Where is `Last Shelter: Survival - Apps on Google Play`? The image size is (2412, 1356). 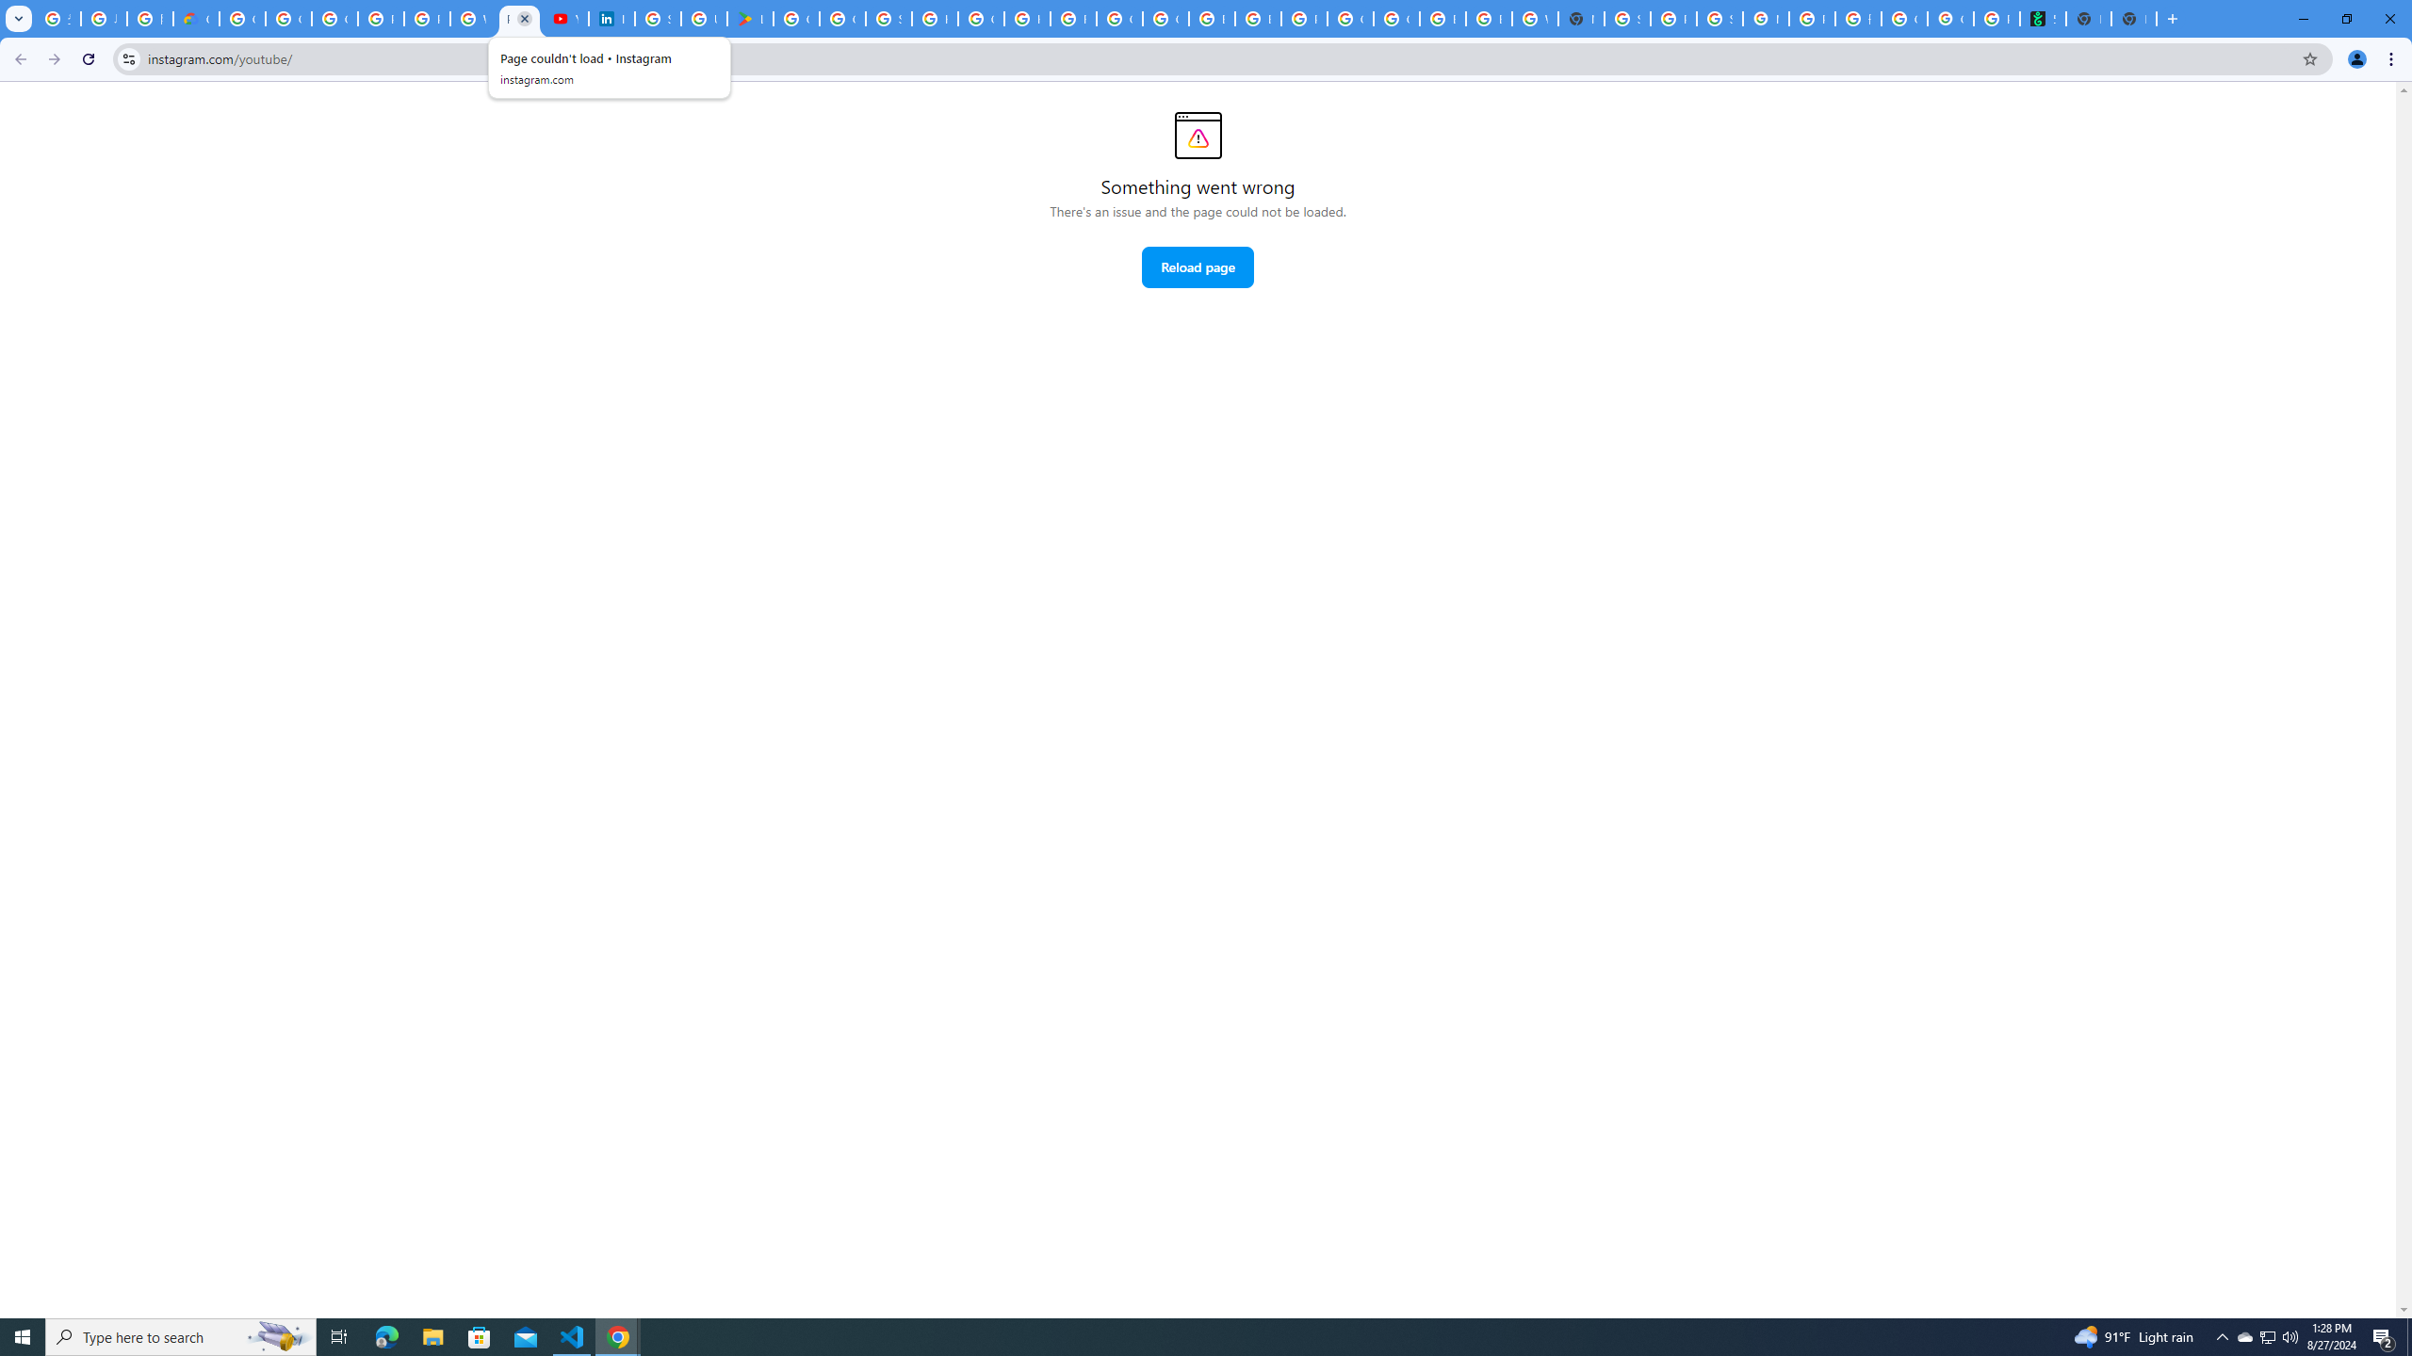 Last Shelter: Survival - Apps on Google Play is located at coordinates (750, 19).